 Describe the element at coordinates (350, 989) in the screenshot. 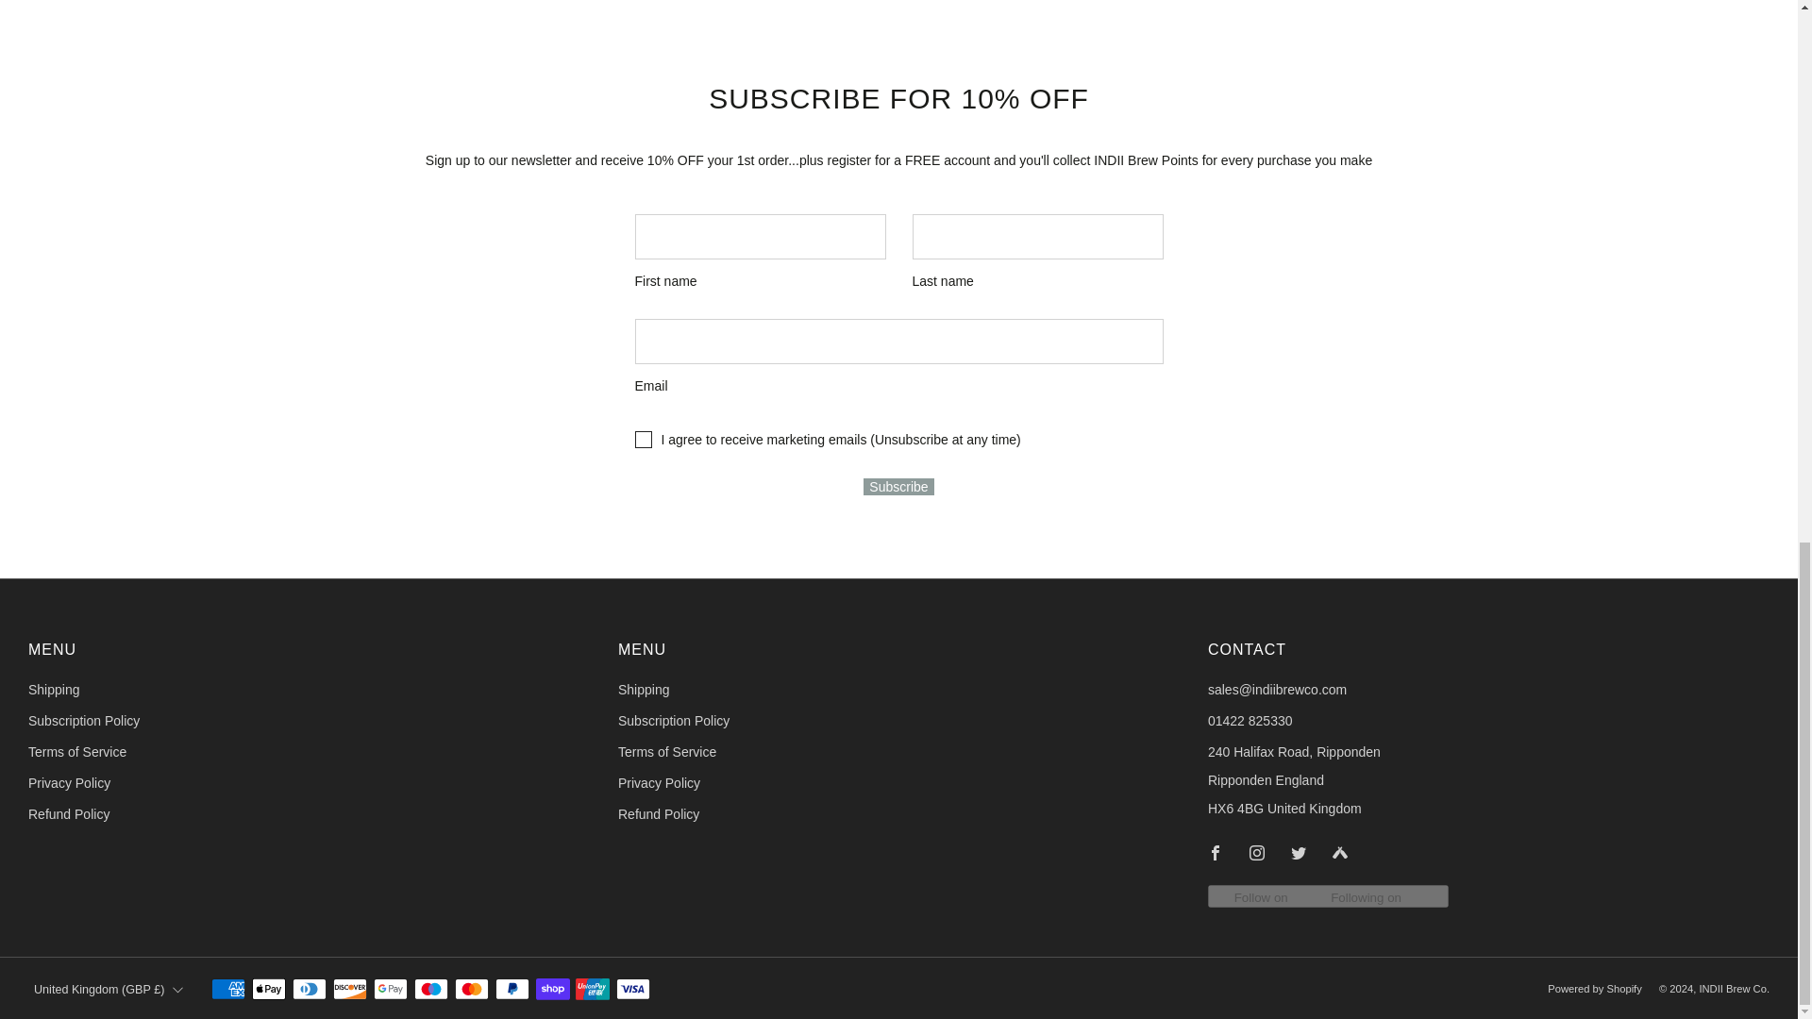

I see `Discover` at that location.